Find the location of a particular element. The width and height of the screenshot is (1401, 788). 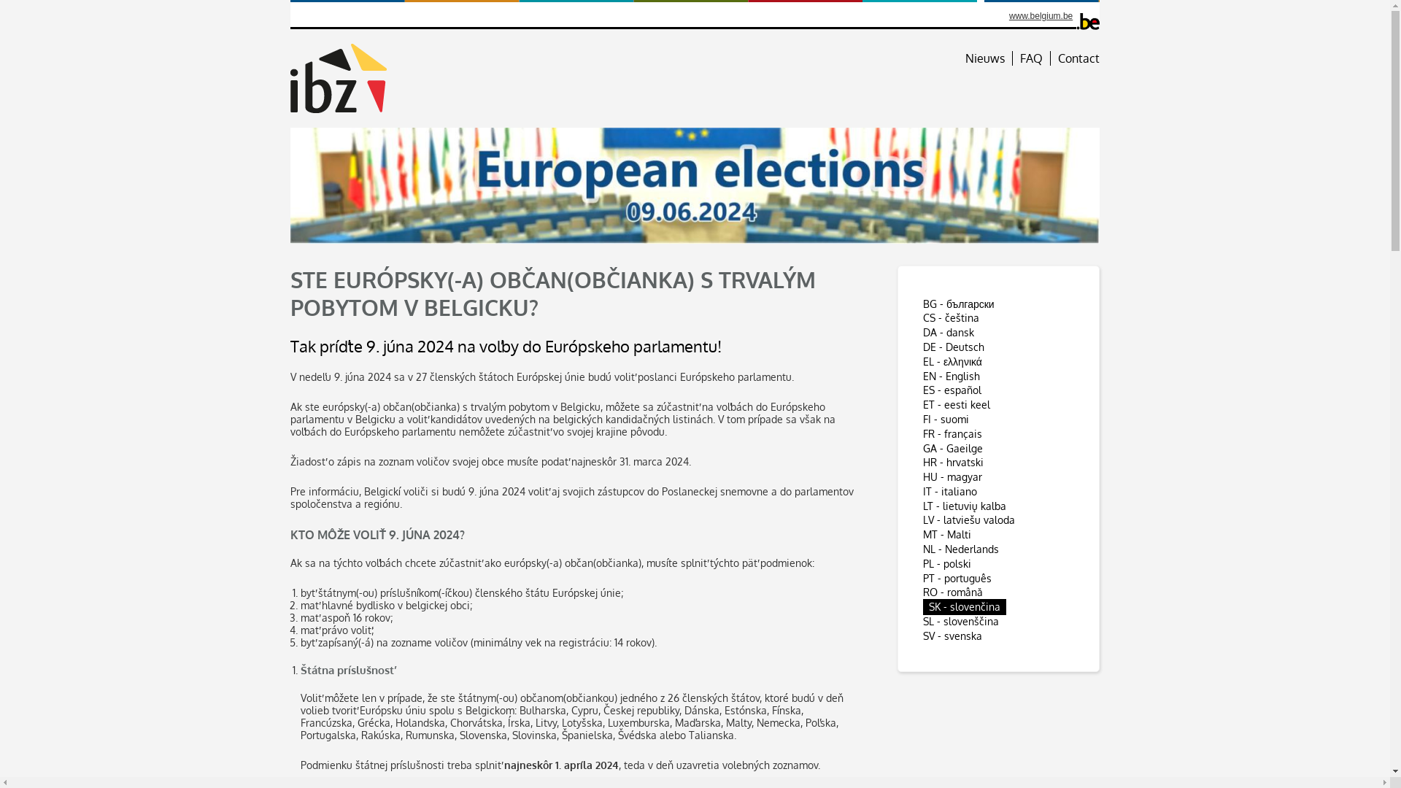

Nieuws is located at coordinates (989, 58).